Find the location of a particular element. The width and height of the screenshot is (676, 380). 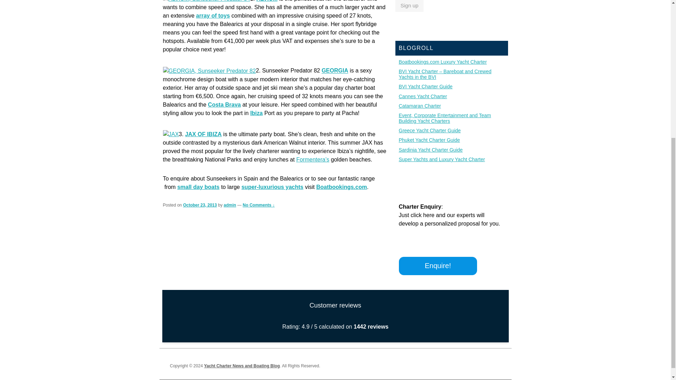

small day boats is located at coordinates (198, 187).